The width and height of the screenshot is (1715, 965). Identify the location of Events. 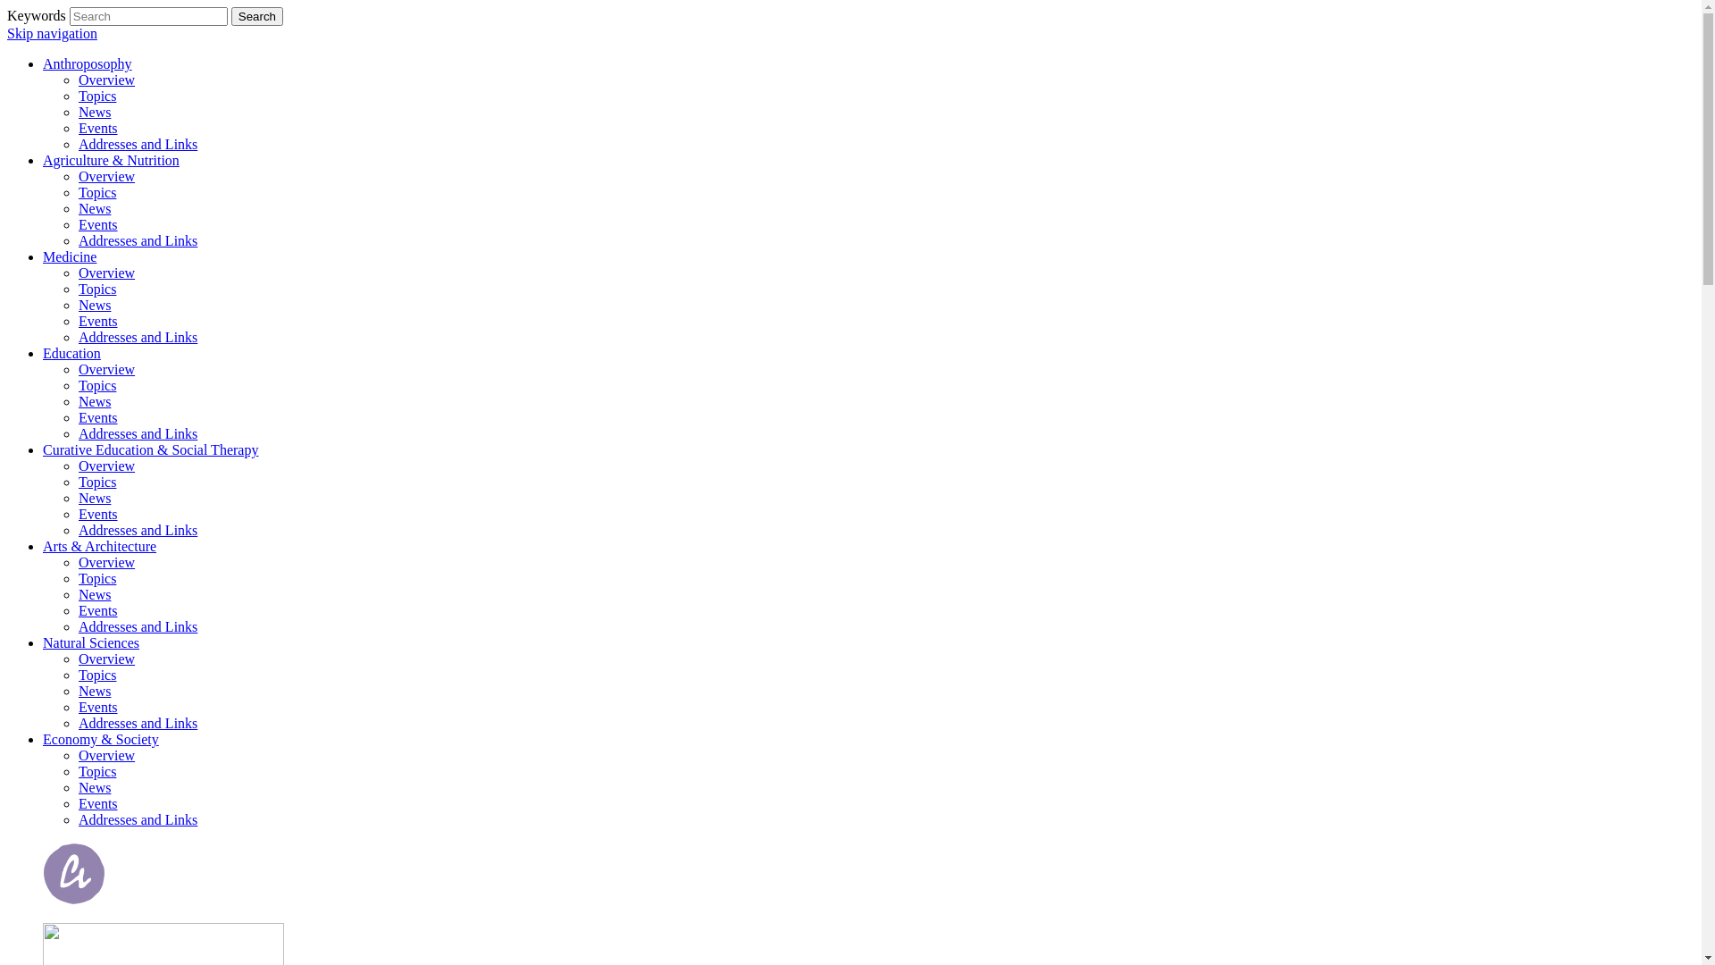
(98, 804).